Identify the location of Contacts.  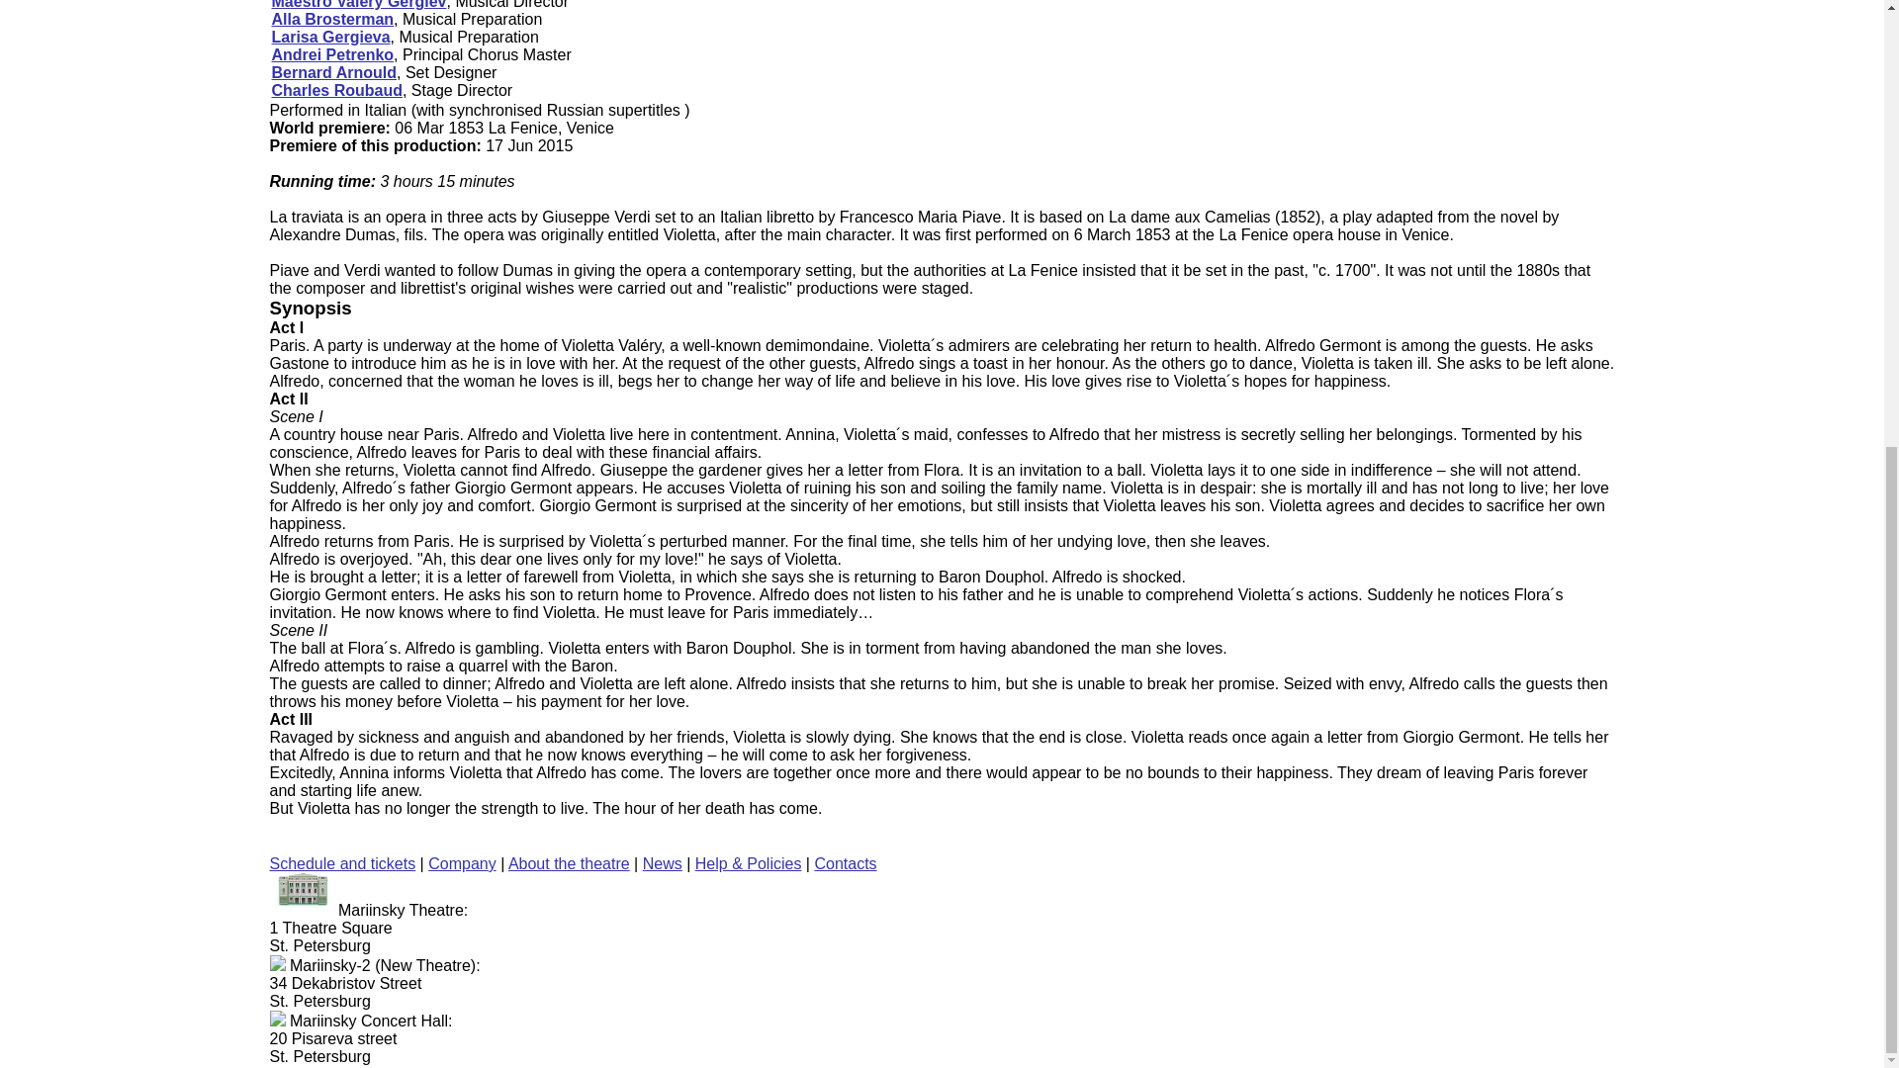
(845, 864).